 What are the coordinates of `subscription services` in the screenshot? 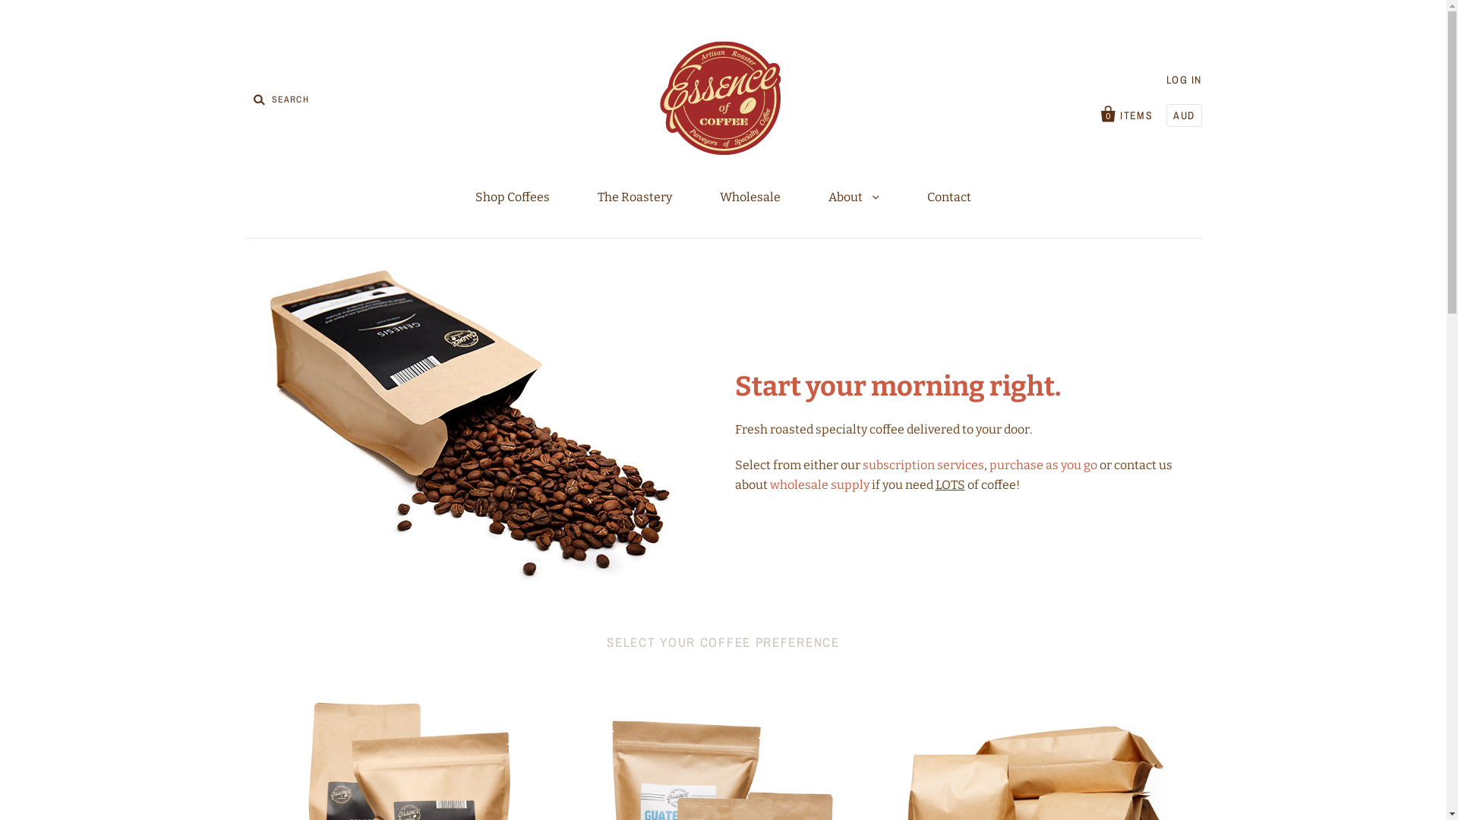 It's located at (923, 465).